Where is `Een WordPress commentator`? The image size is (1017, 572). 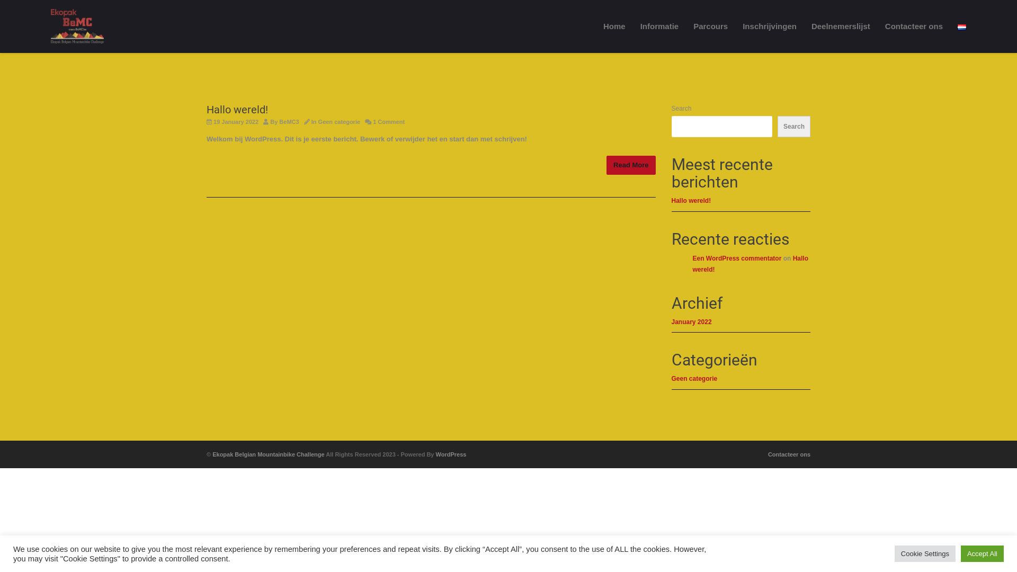
Een WordPress commentator is located at coordinates (737, 258).